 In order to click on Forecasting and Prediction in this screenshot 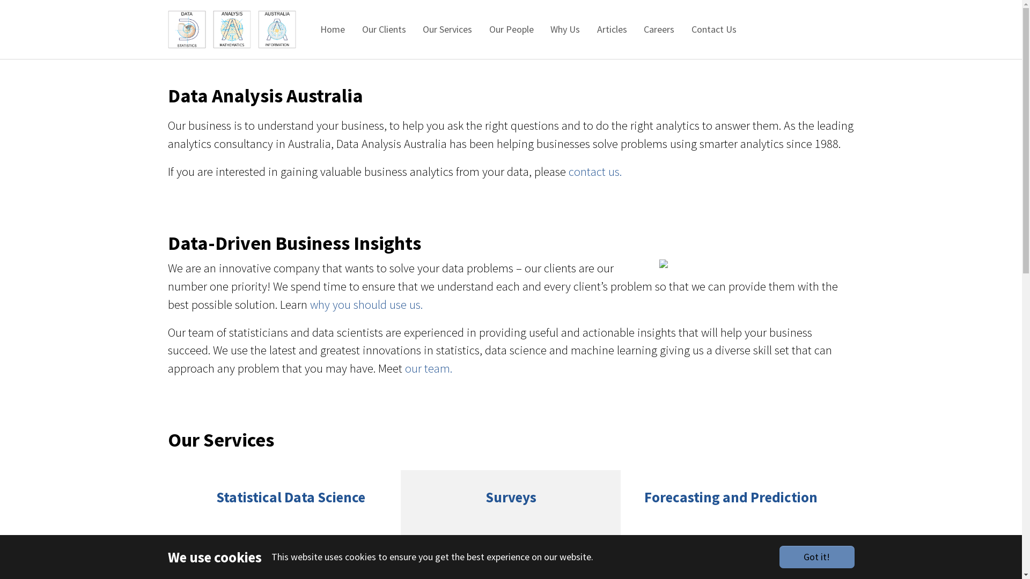, I will do `click(731, 543)`.